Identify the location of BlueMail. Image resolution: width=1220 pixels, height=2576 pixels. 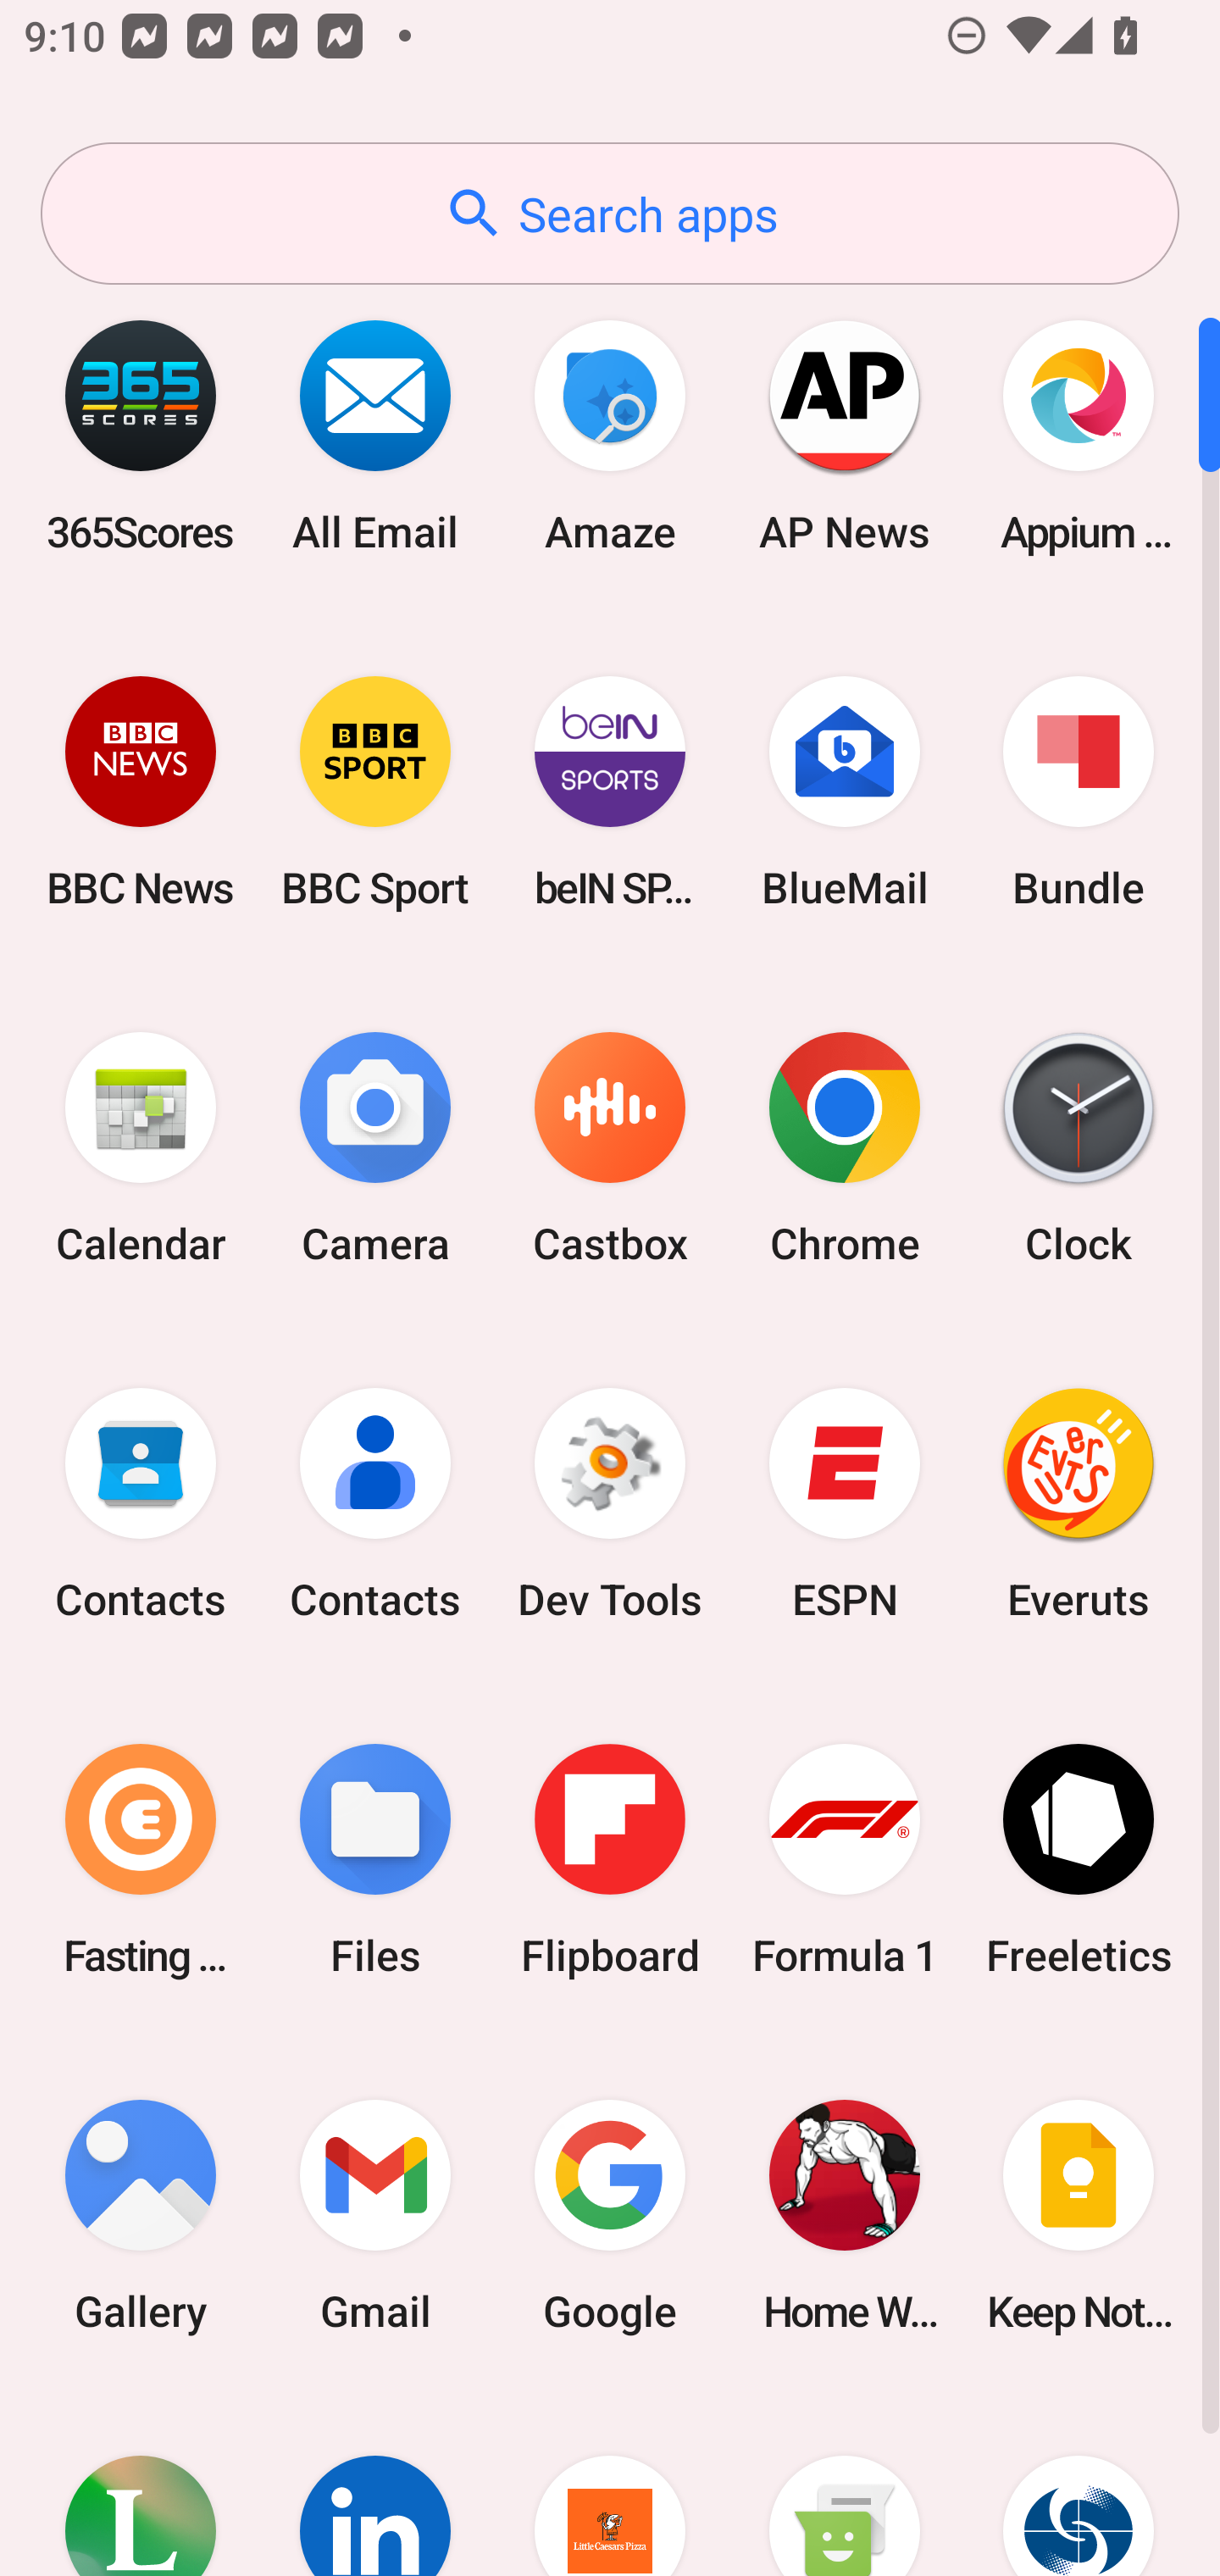
(844, 791).